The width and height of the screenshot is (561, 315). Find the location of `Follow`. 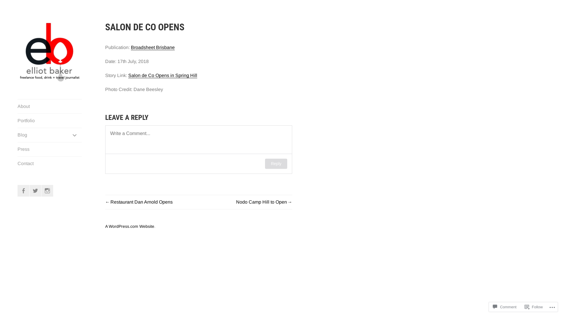

Follow is located at coordinates (534, 307).